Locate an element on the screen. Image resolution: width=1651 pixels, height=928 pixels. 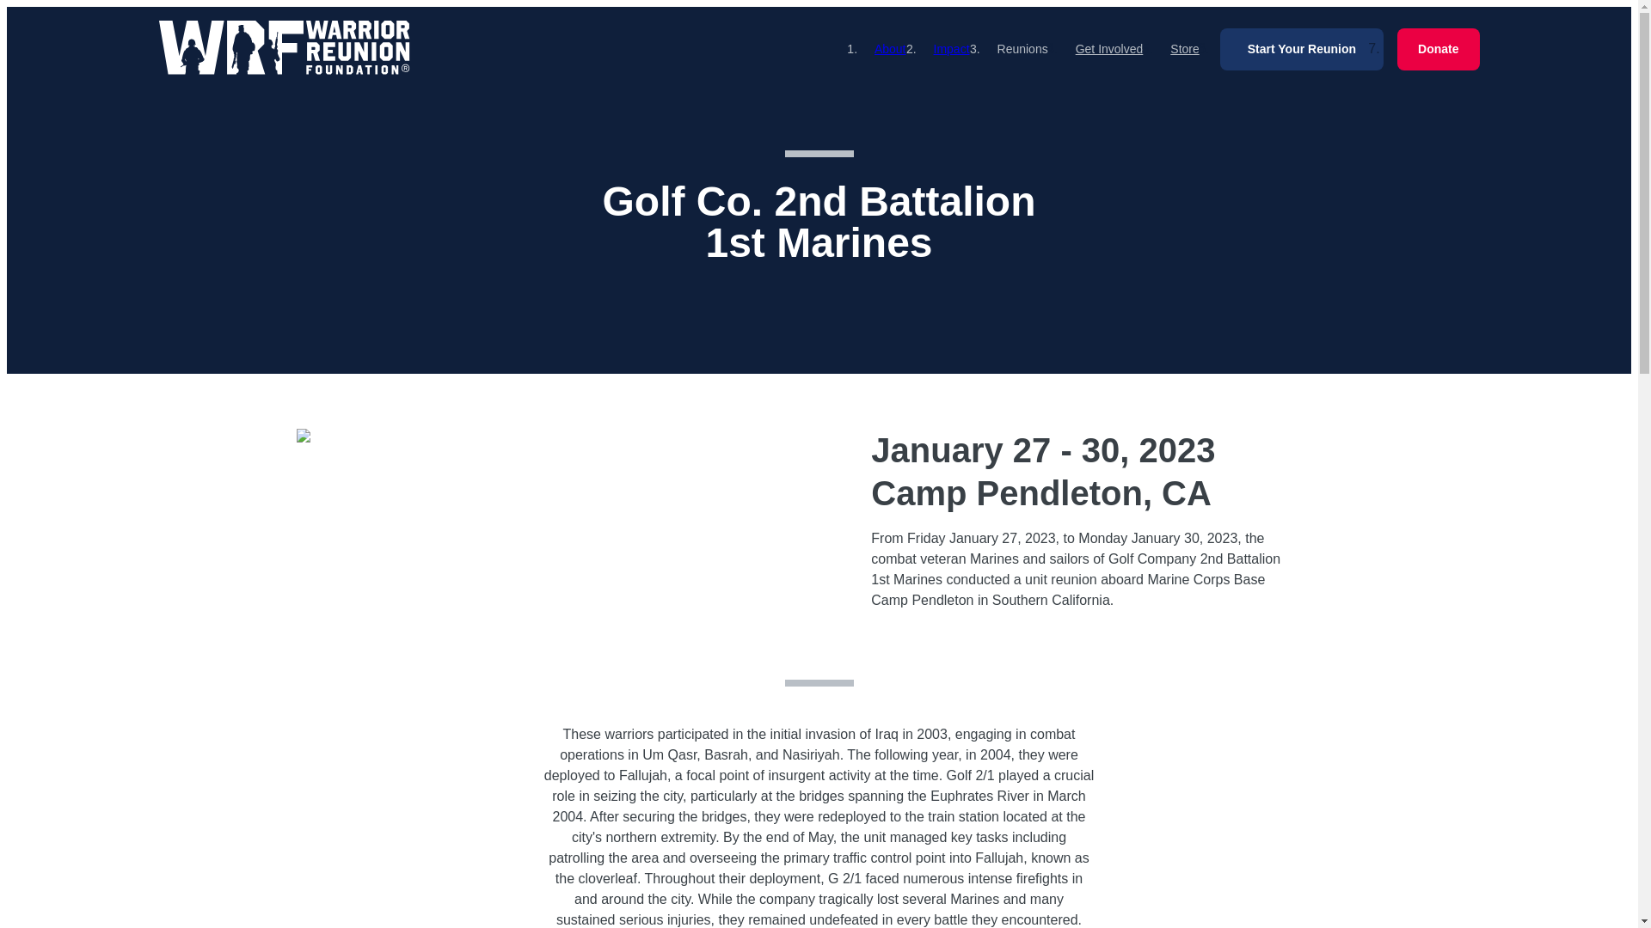
Donate is located at coordinates (1438, 50).